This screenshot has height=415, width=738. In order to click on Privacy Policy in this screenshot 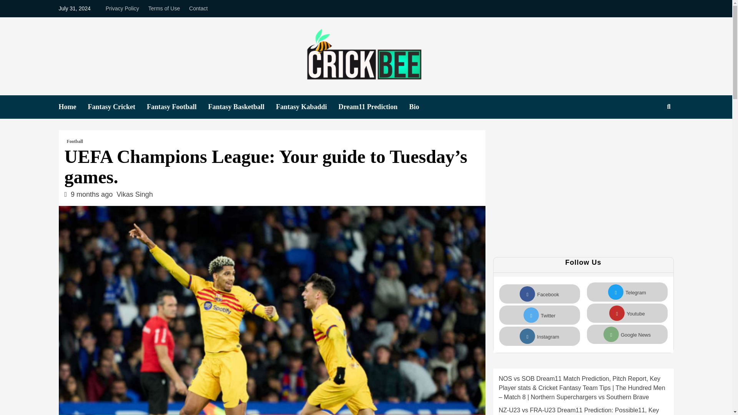, I will do `click(124, 8)`.